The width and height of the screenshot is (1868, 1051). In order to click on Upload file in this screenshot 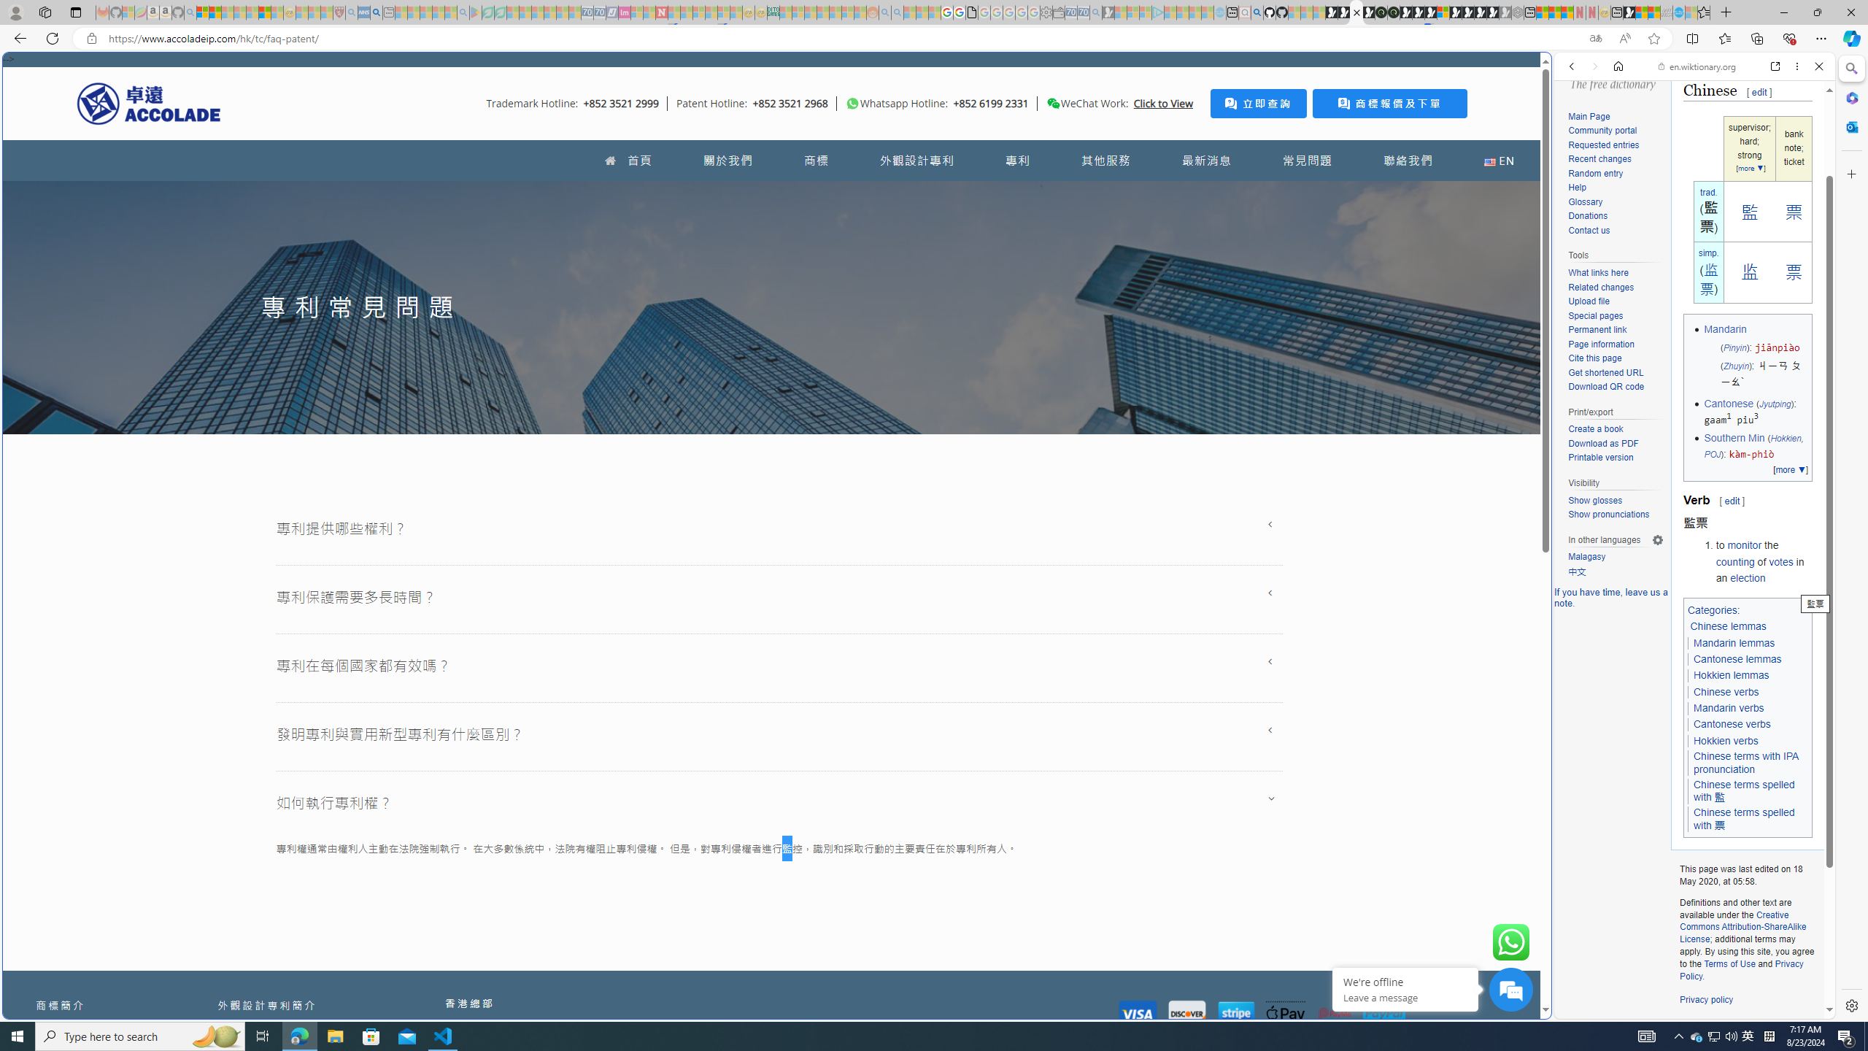, I will do `click(1588, 301)`.